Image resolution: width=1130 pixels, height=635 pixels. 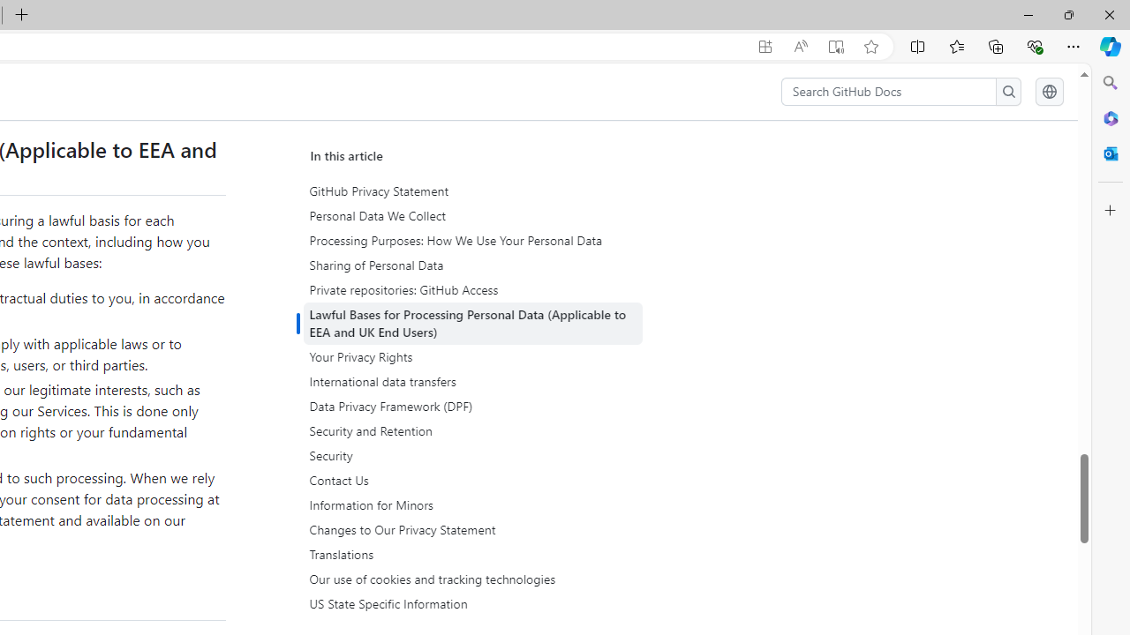 What do you see at coordinates (473, 289) in the screenshot?
I see `Private repositories: GitHub Access` at bounding box center [473, 289].